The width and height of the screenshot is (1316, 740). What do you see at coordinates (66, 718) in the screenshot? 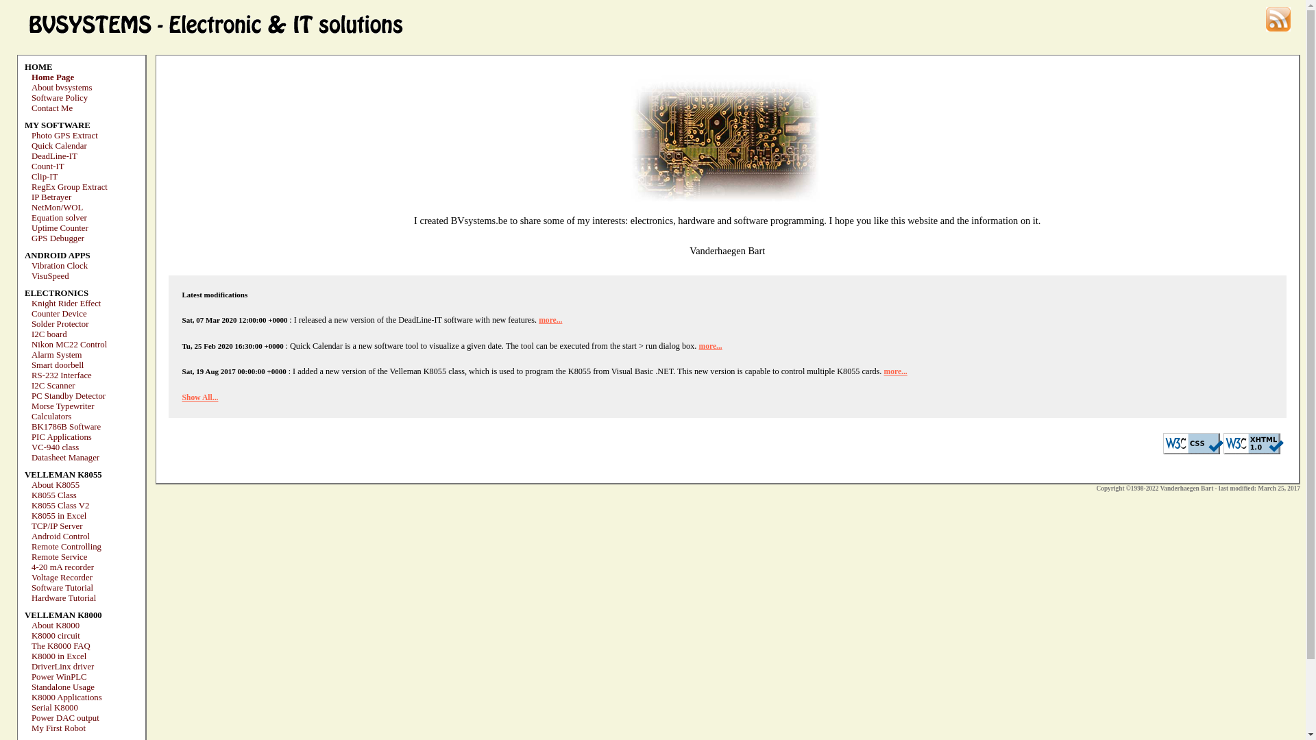
I see `Power DAC output` at bounding box center [66, 718].